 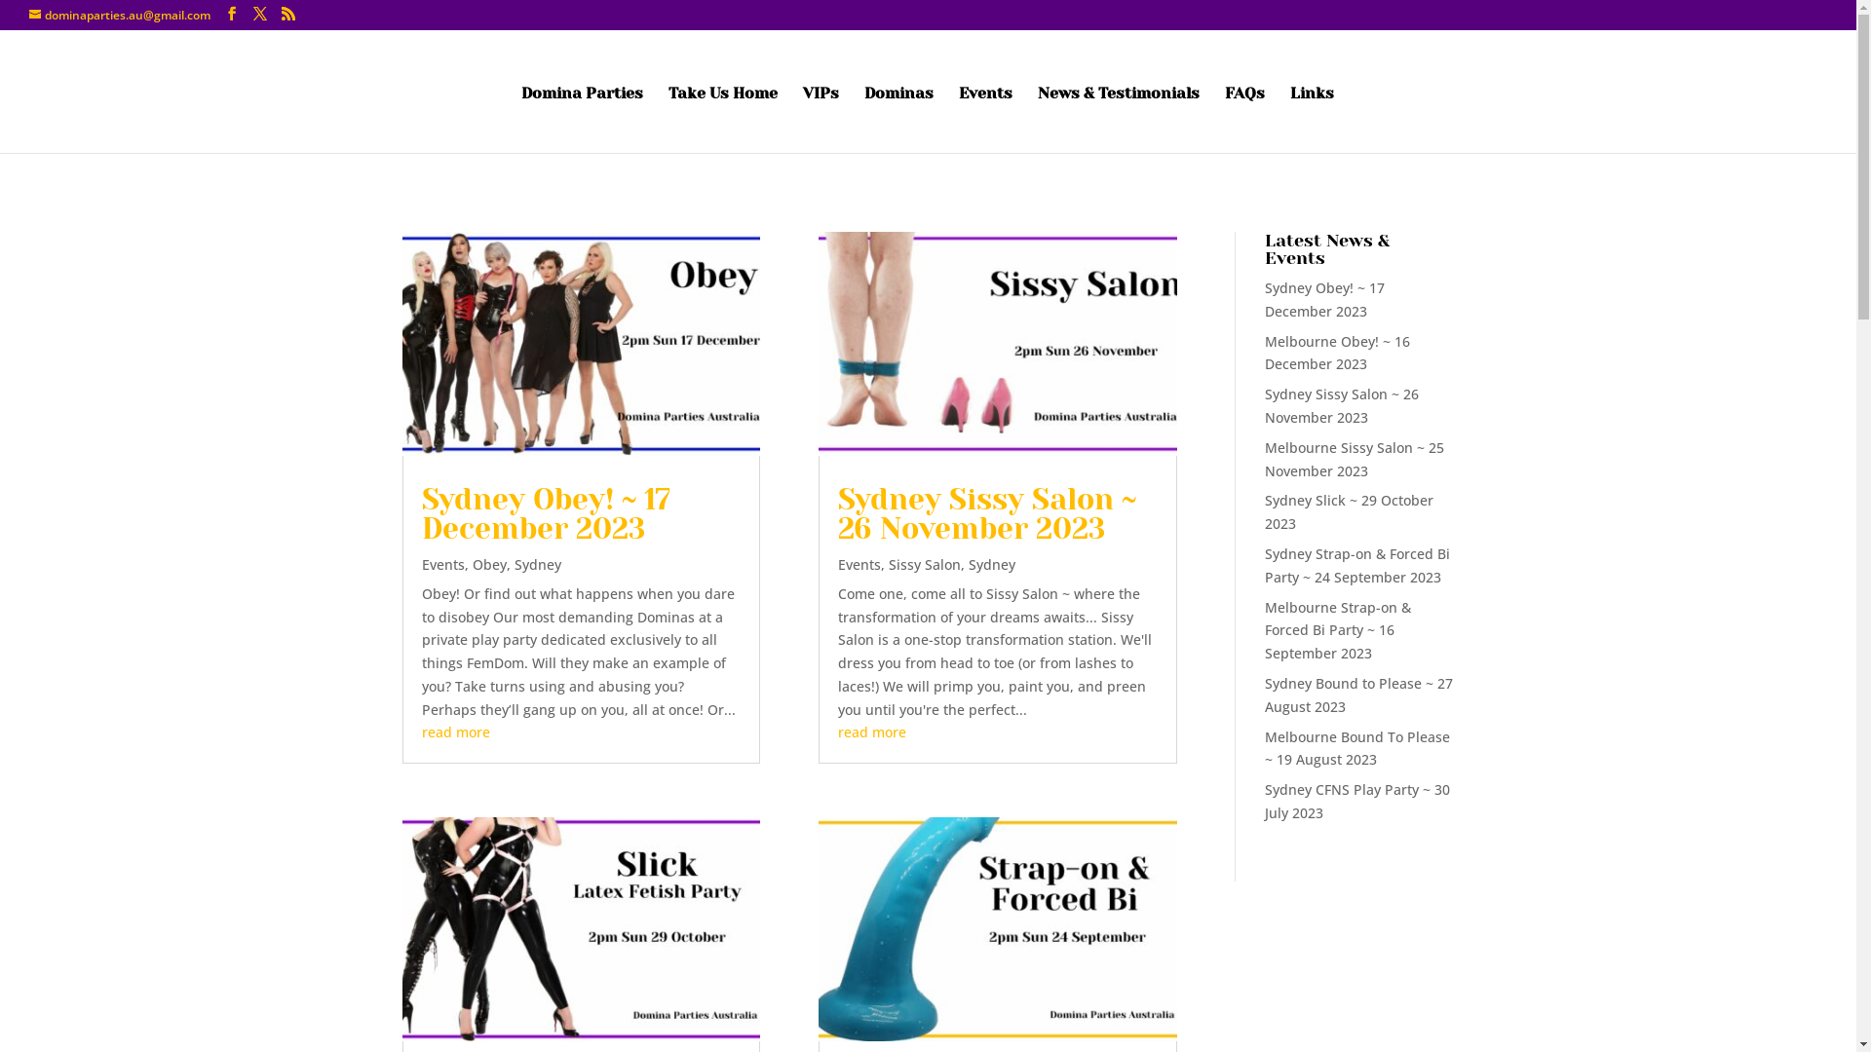 What do you see at coordinates (872, 733) in the screenshot?
I see `read more` at bounding box center [872, 733].